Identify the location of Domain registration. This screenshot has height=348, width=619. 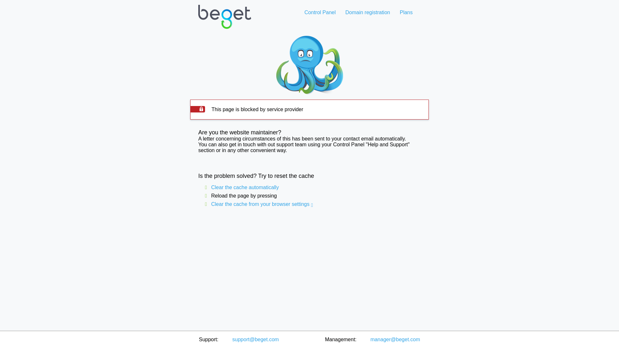
(368, 12).